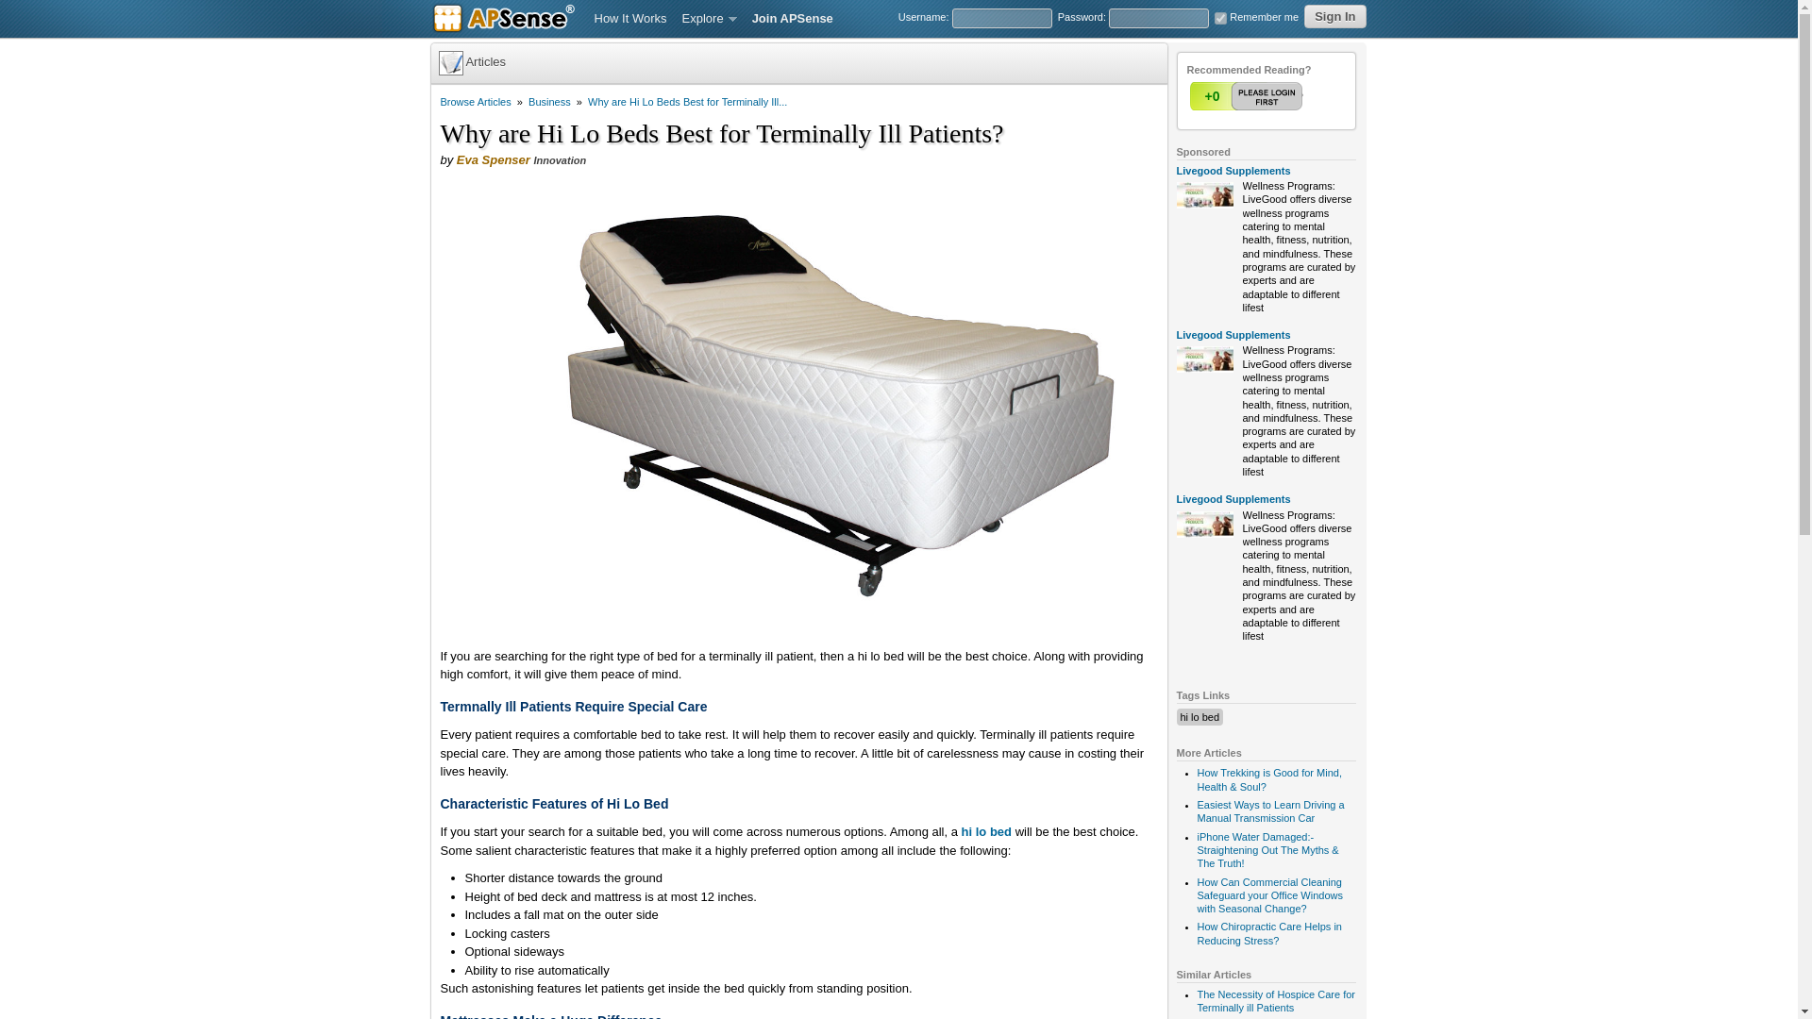 Image resolution: width=1812 pixels, height=1019 pixels. I want to click on hi lo bed, so click(986, 830).